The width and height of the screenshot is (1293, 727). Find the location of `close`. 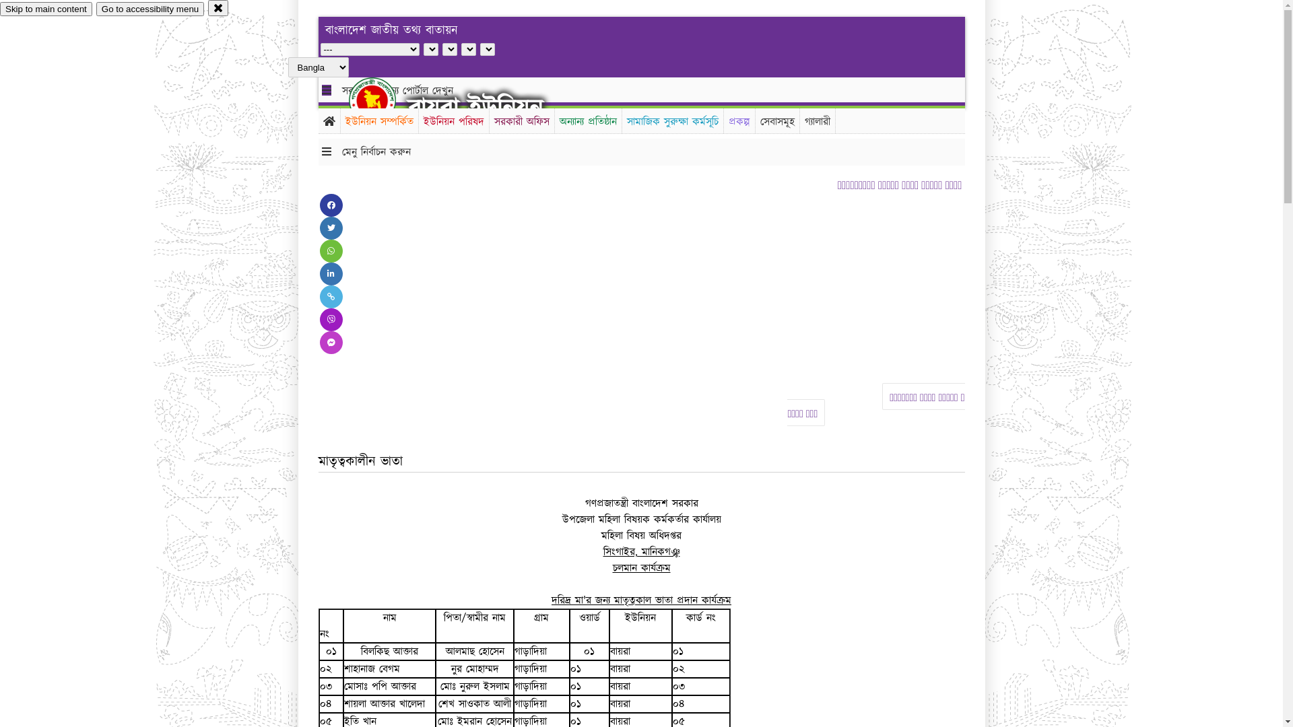

close is located at coordinates (218, 8).